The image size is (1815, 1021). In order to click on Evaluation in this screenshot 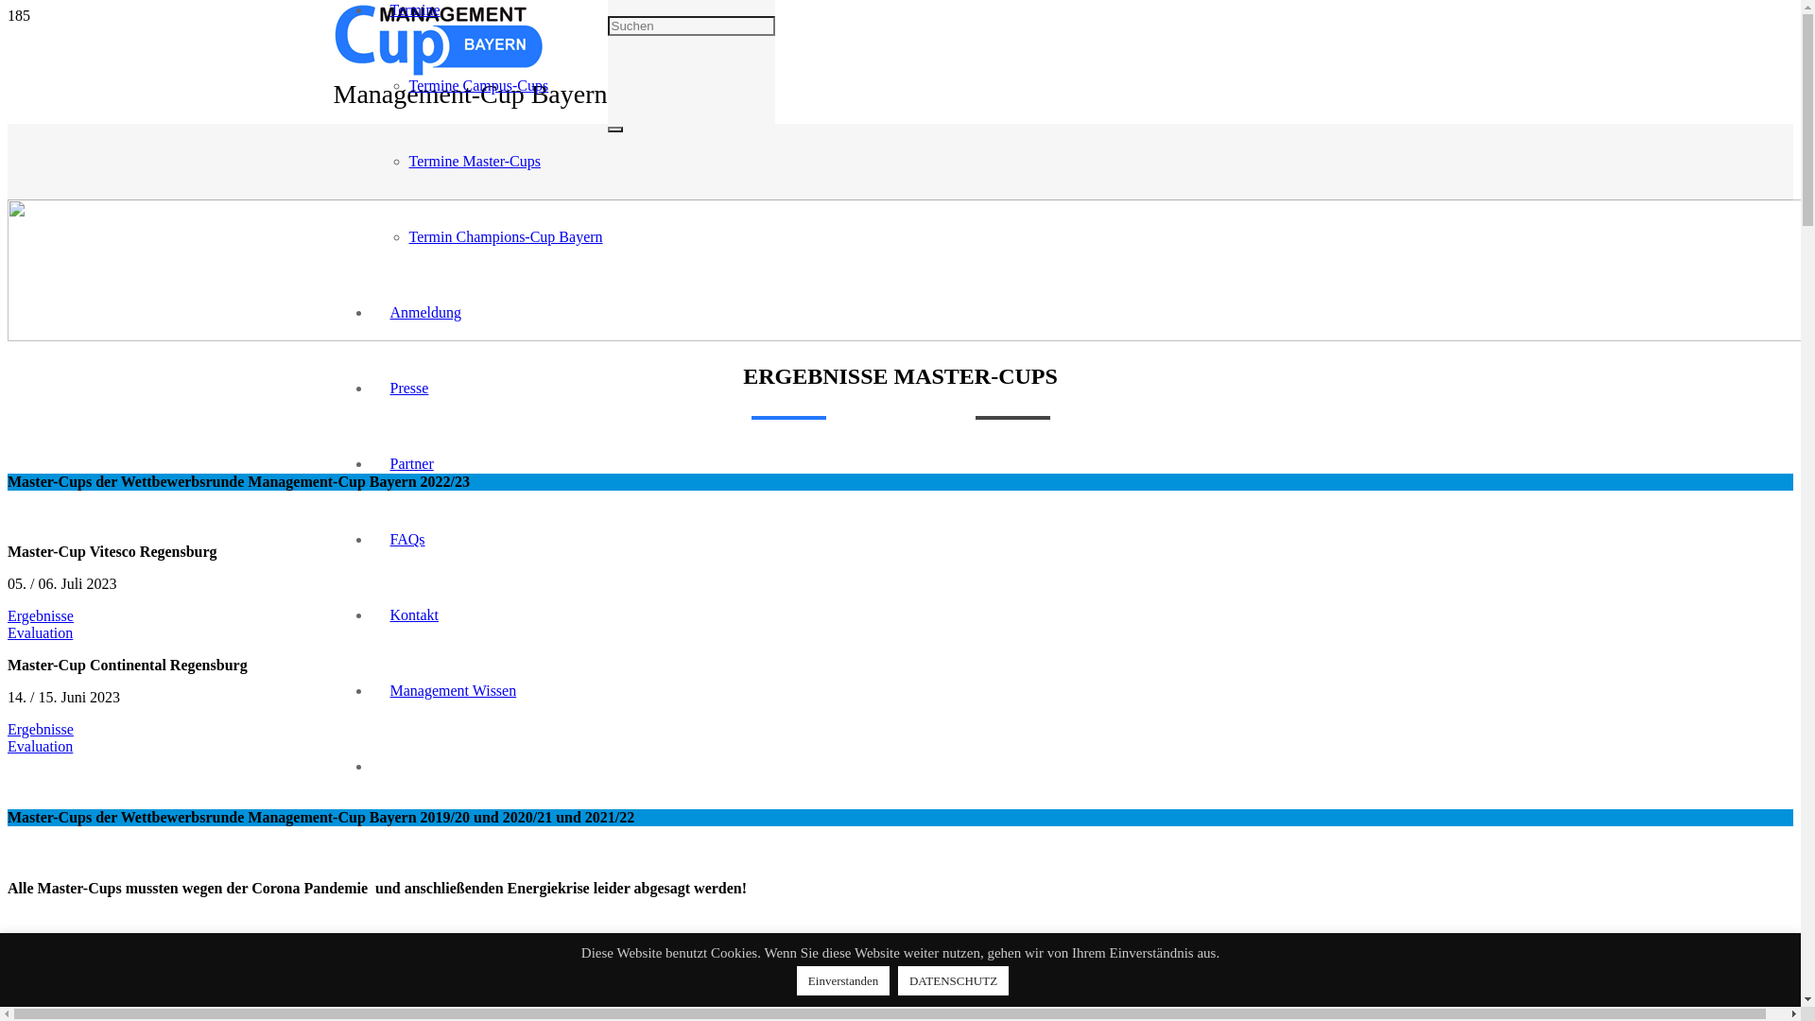, I will do `click(40, 747)`.